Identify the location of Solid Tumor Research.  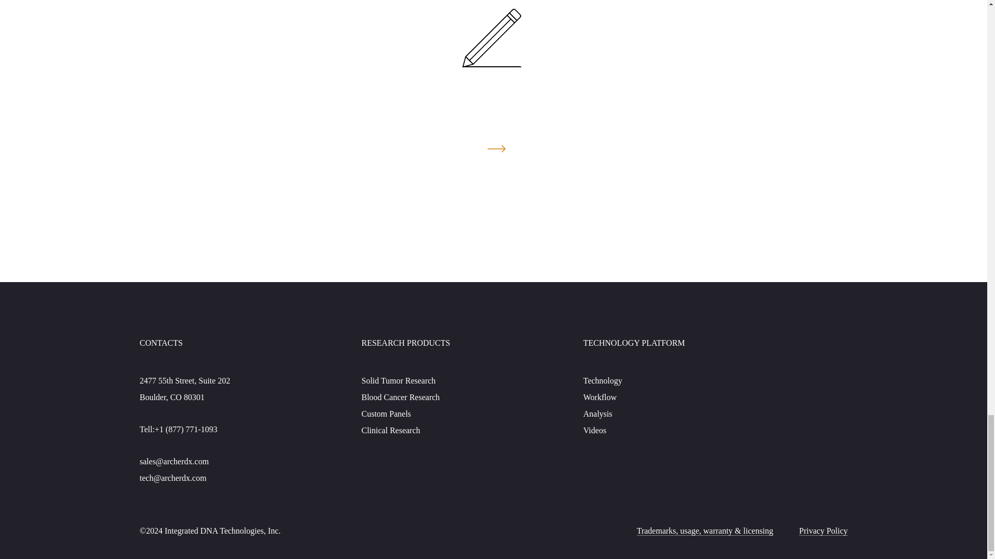
(399, 380).